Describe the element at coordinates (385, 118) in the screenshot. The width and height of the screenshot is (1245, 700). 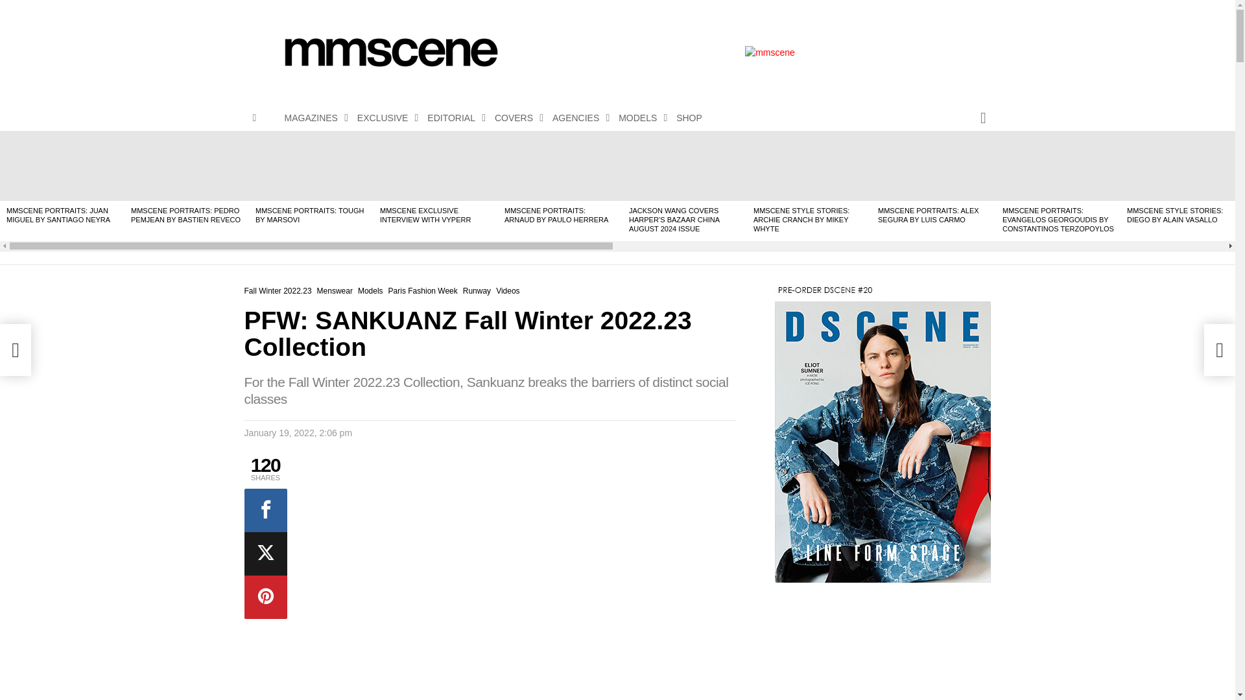
I see `EXCLUSIVE` at that location.